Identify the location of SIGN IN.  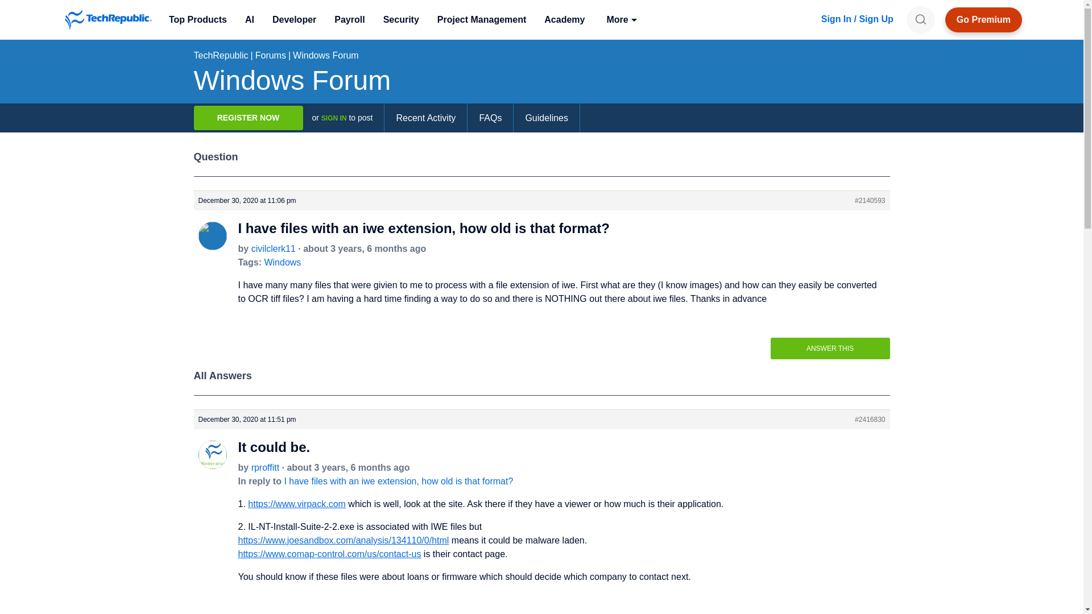
(334, 118).